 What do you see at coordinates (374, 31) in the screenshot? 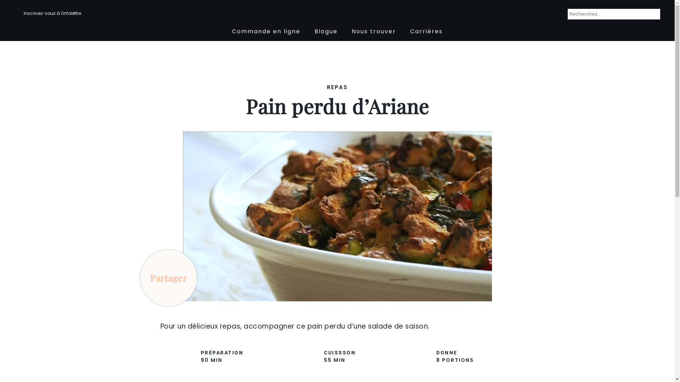
I see `Nous trouver` at bounding box center [374, 31].